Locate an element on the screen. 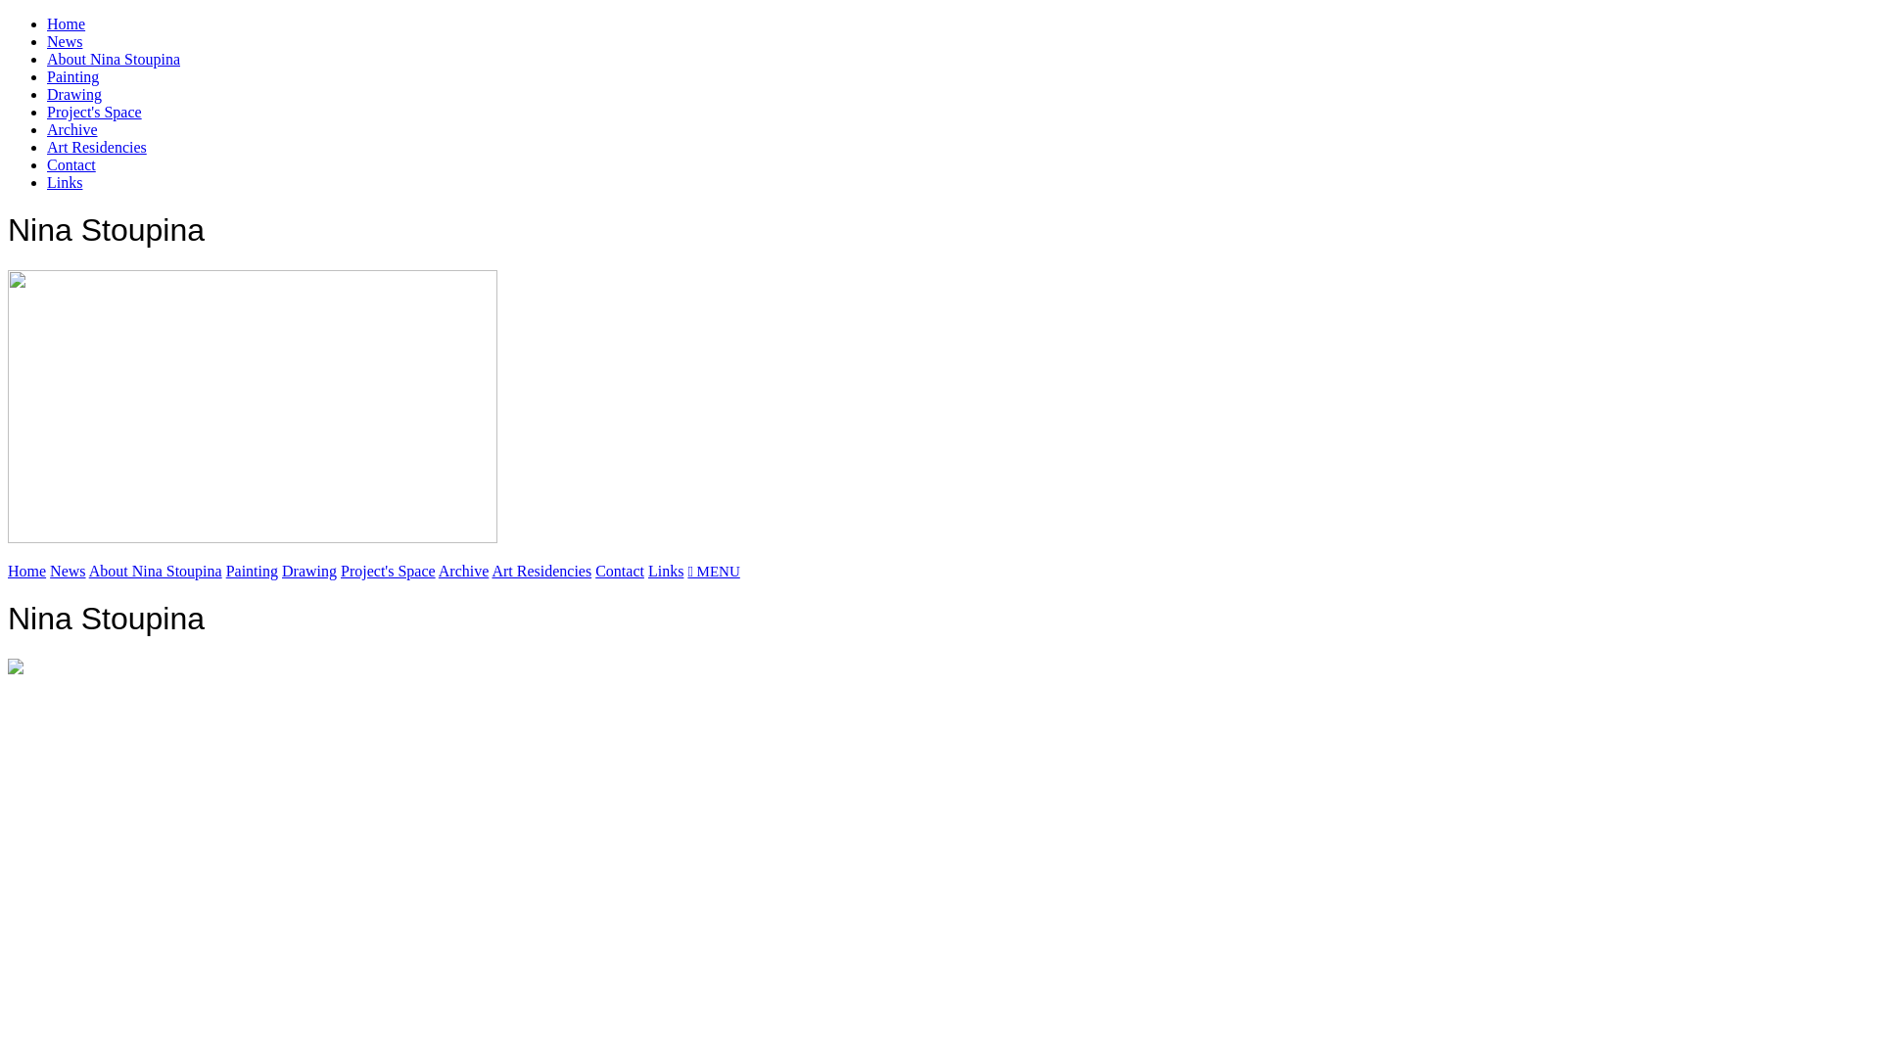 This screenshot has height=1057, width=1880. Archive is located at coordinates (72, 129).